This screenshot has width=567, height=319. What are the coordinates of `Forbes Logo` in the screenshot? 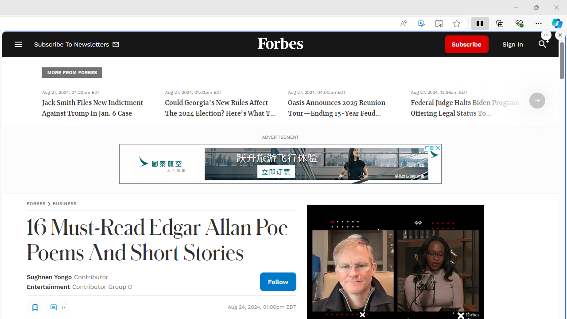 It's located at (280, 44).